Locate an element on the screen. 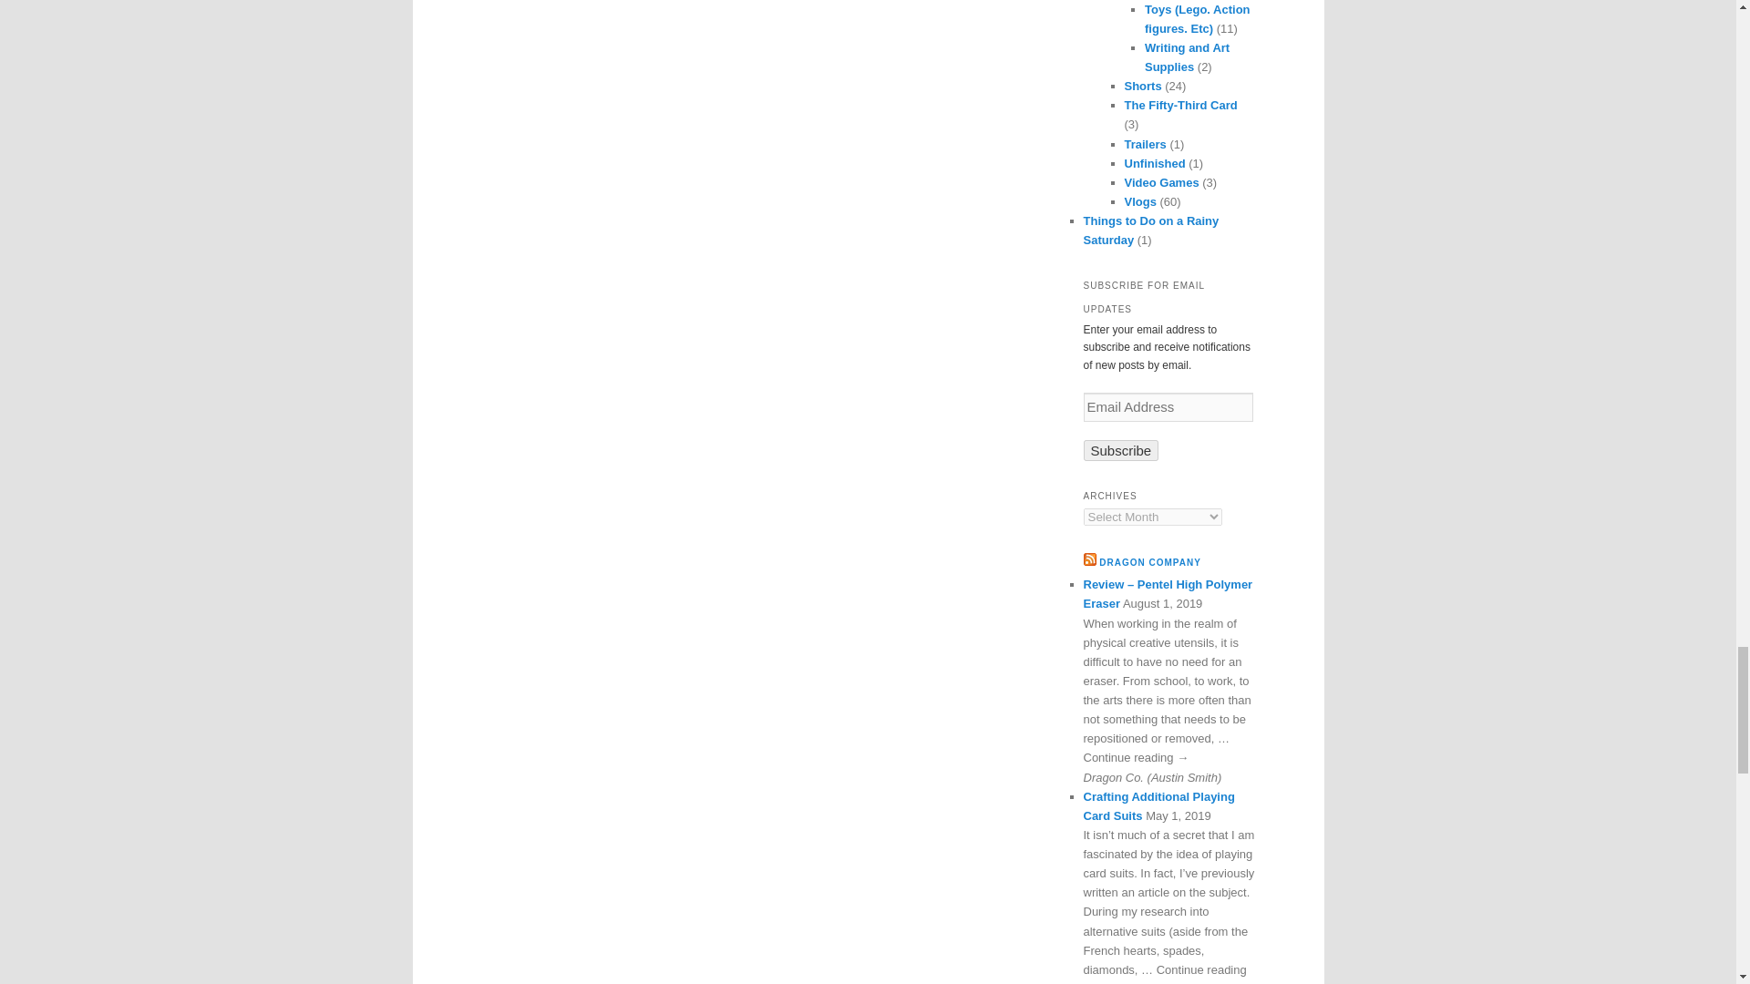  Subscribe is located at coordinates (1121, 450).